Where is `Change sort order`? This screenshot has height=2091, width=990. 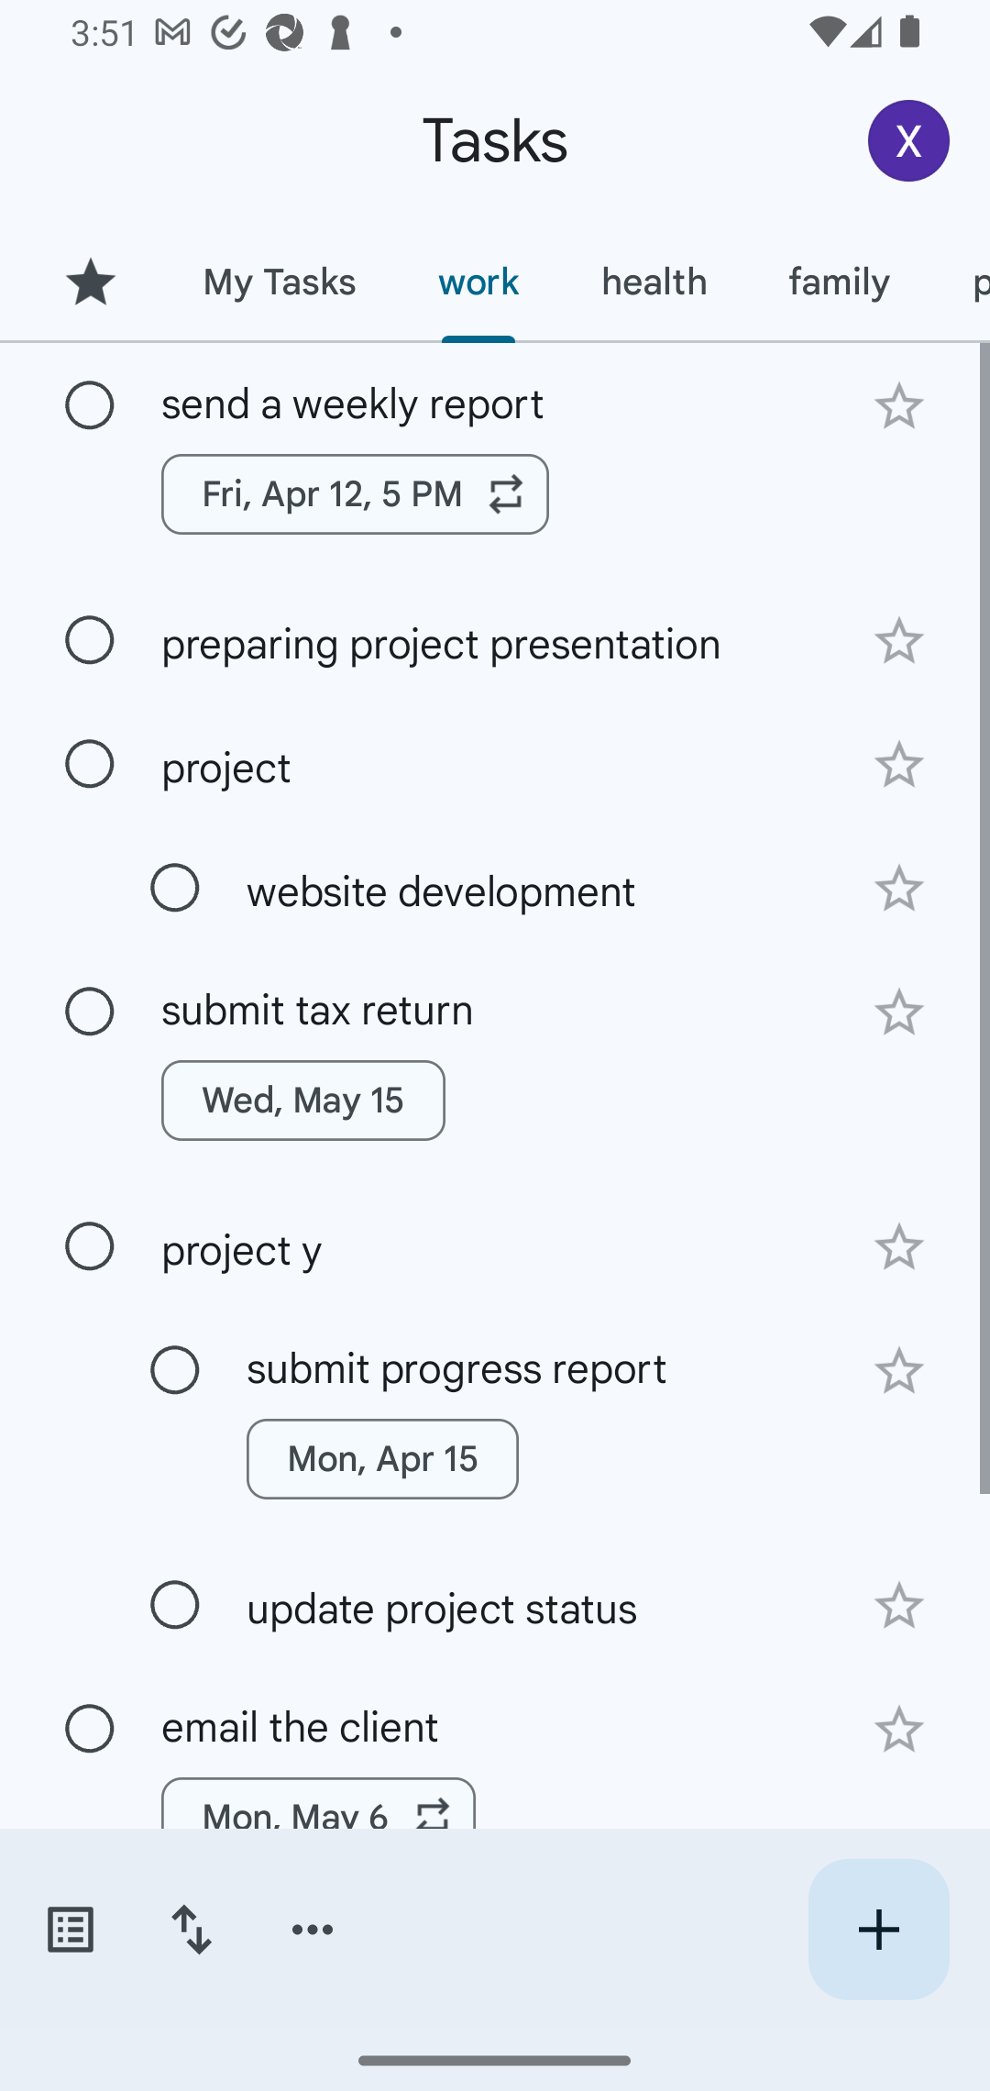
Change sort order is located at coordinates (191, 1930).